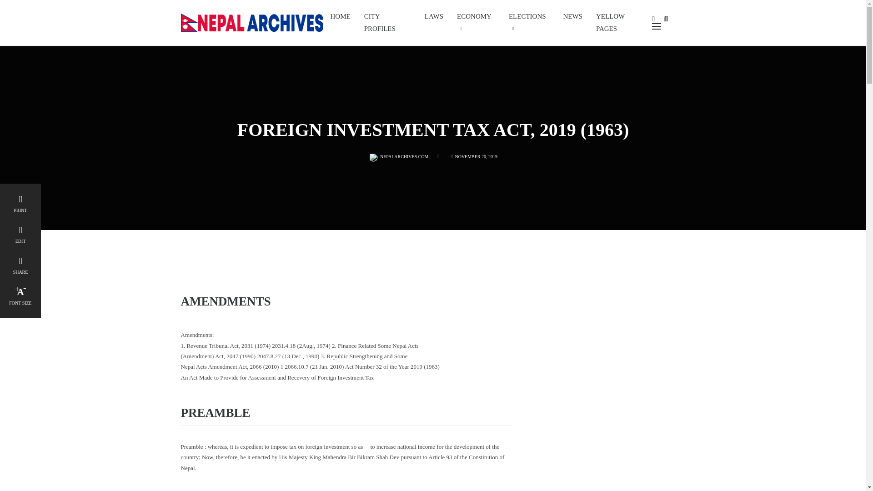 This screenshot has width=873, height=491. I want to click on Profile of Rural and Urban Municipalities, so click(387, 23).